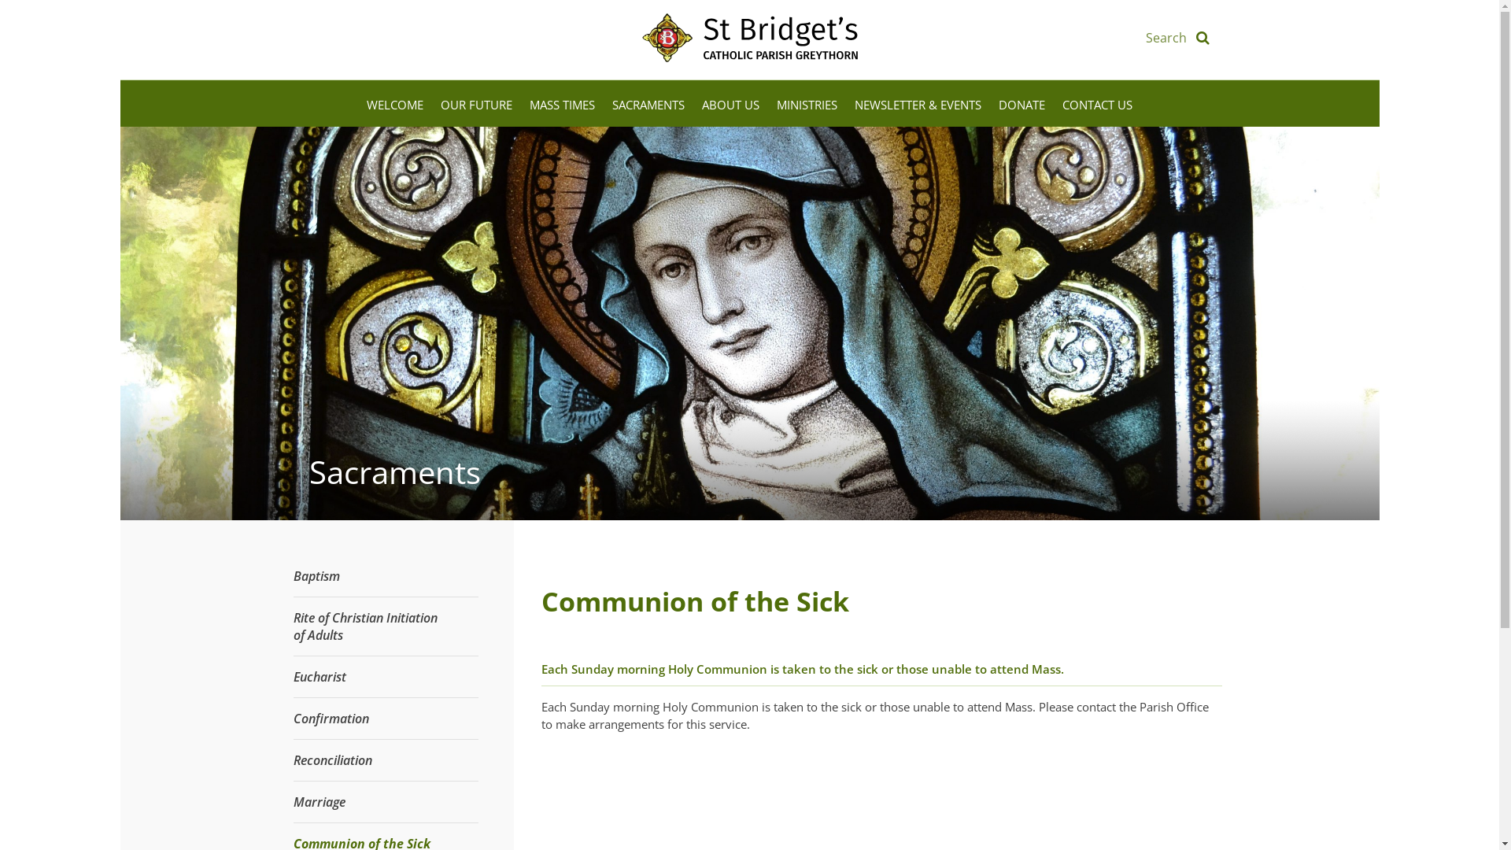 Image resolution: width=1511 pixels, height=850 pixels. I want to click on DONATE, so click(1021, 104).